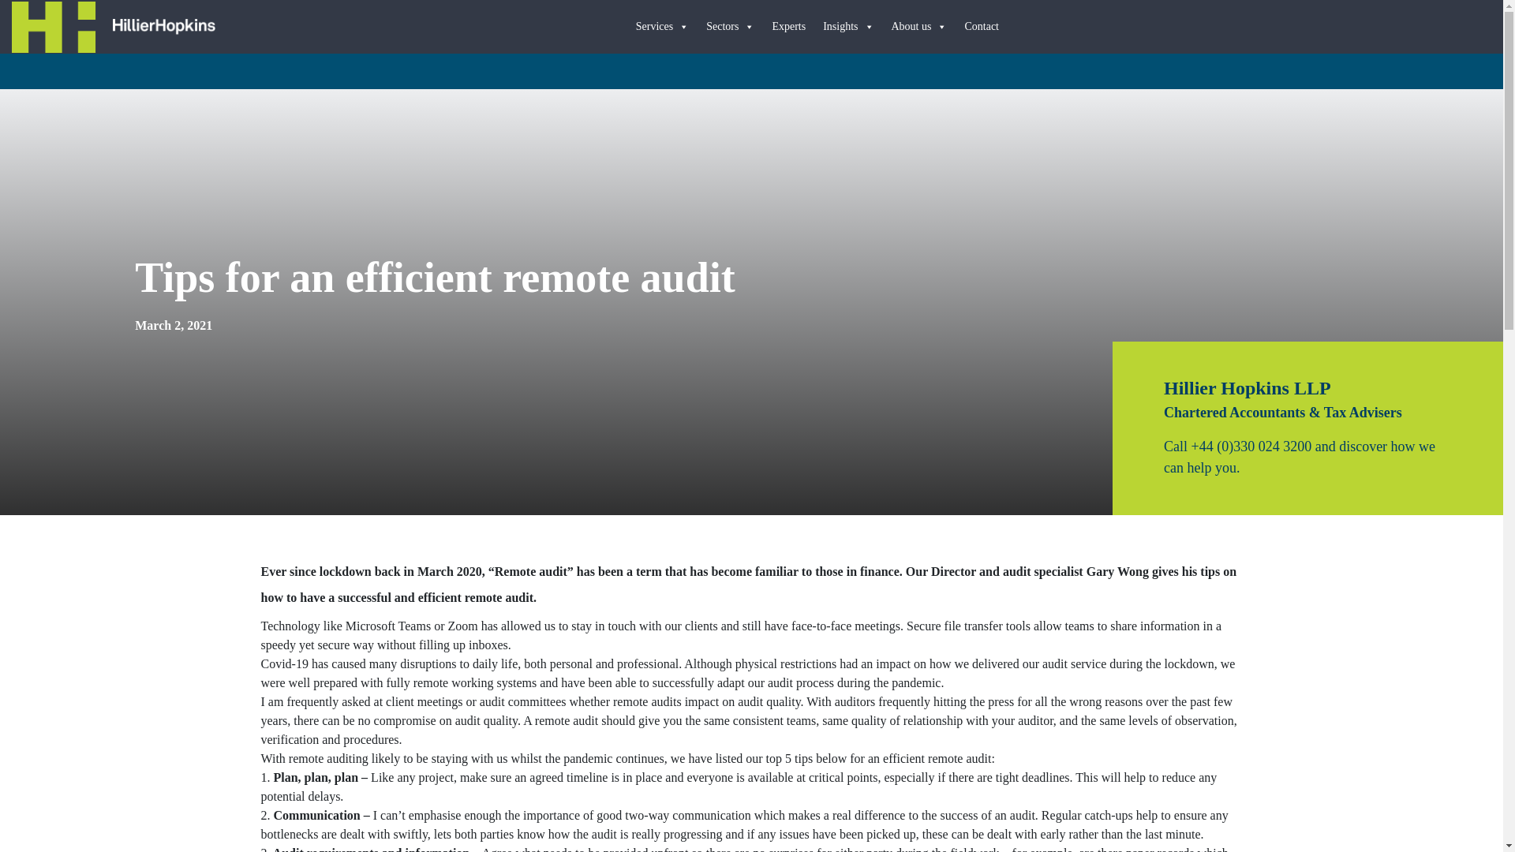  What do you see at coordinates (731, 27) in the screenshot?
I see `Sectors` at bounding box center [731, 27].